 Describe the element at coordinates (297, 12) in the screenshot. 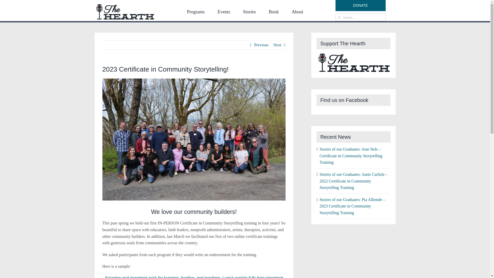

I see `About` at that location.